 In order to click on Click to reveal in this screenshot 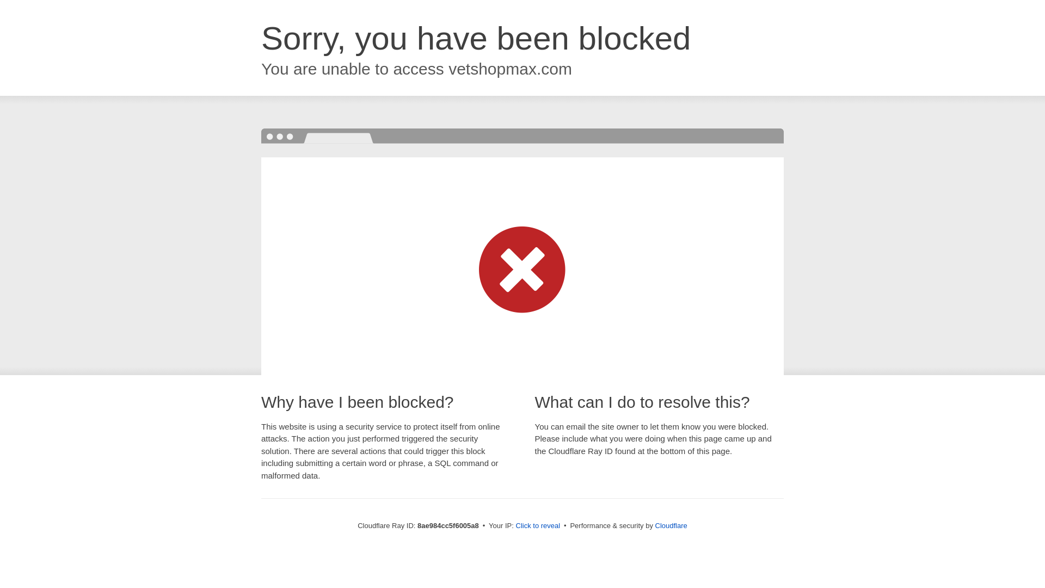, I will do `click(538, 526)`.